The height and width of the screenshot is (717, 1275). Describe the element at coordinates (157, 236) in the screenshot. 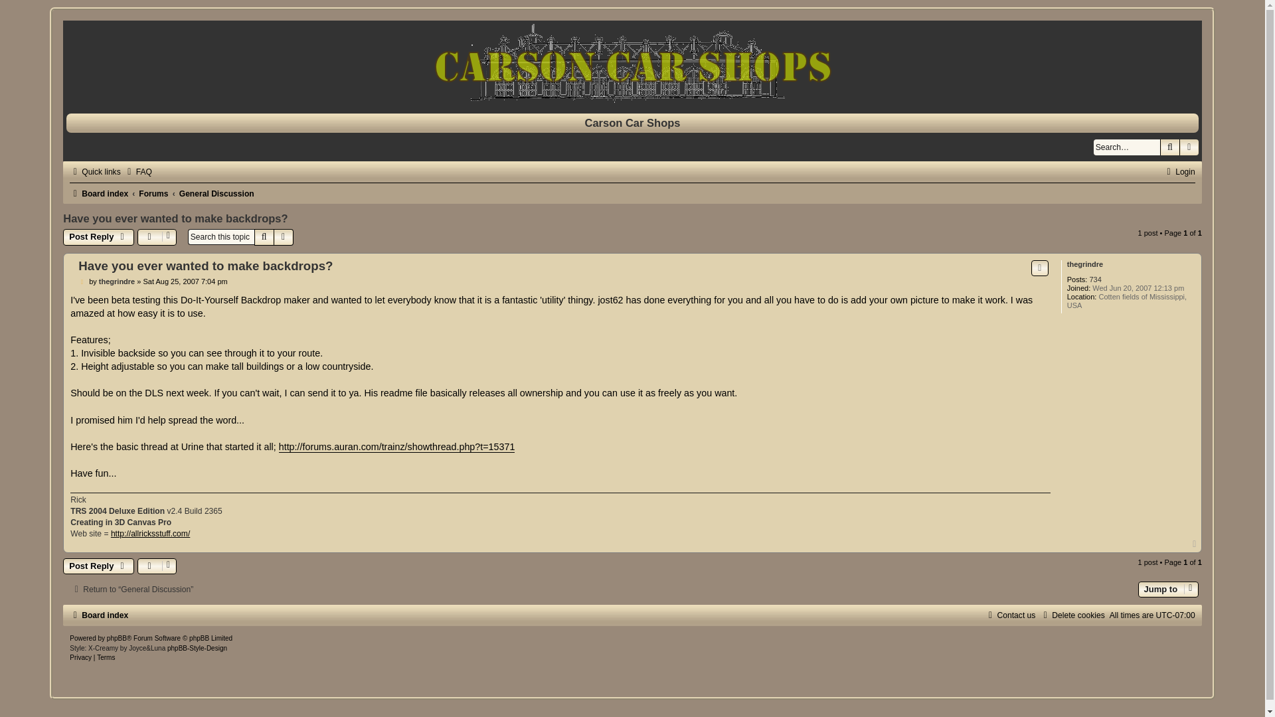

I see `Topic tools` at that location.